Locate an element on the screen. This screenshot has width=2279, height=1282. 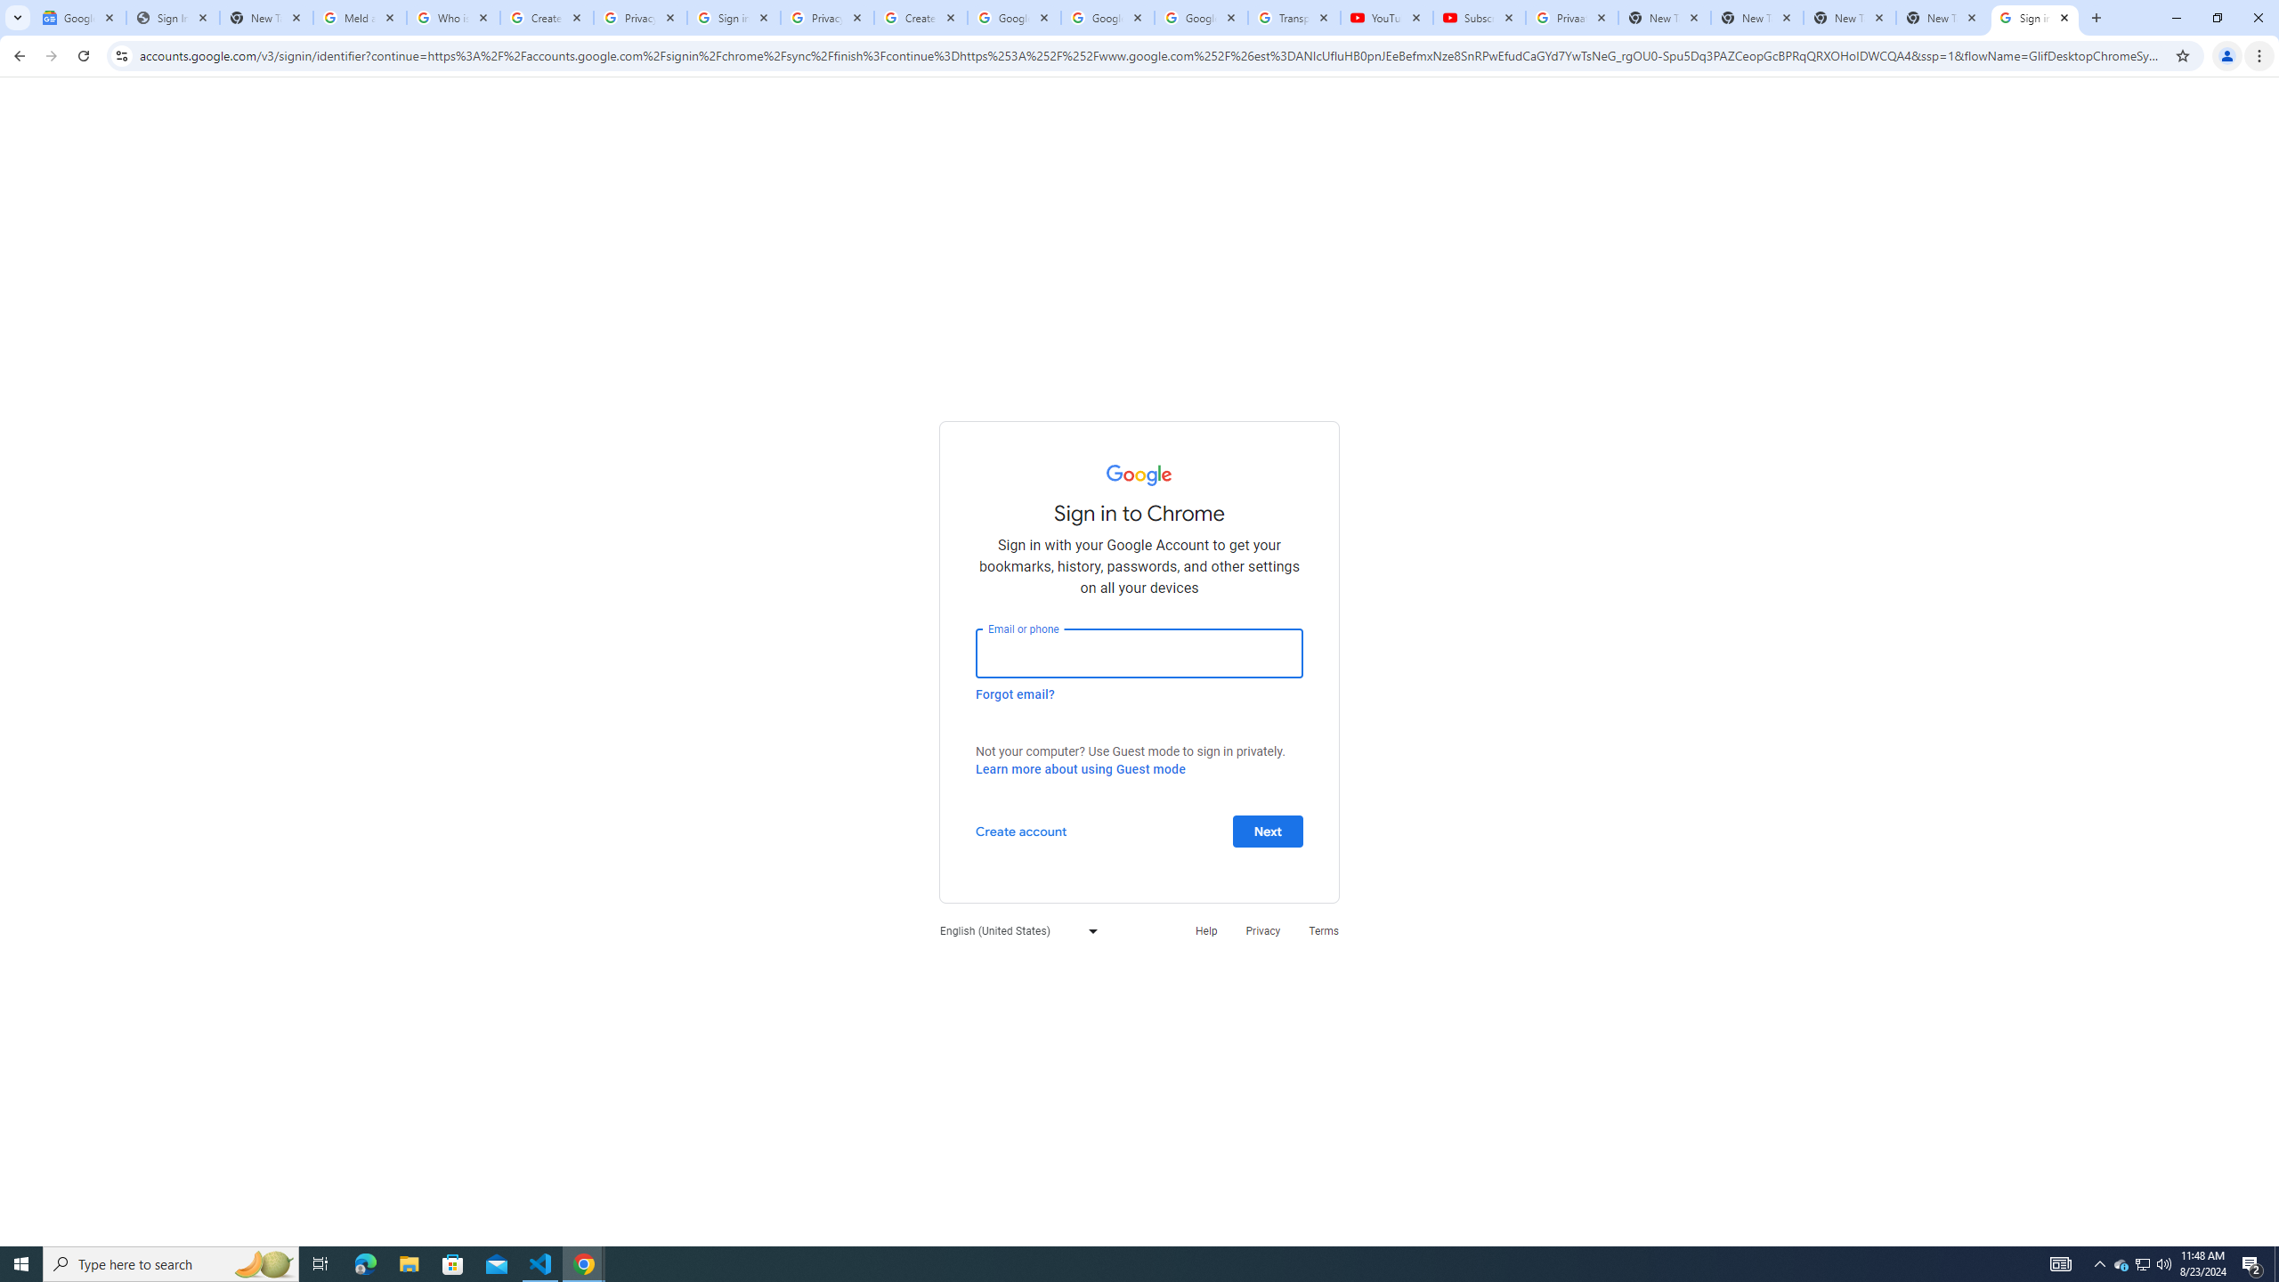
YouTube is located at coordinates (1386, 18).